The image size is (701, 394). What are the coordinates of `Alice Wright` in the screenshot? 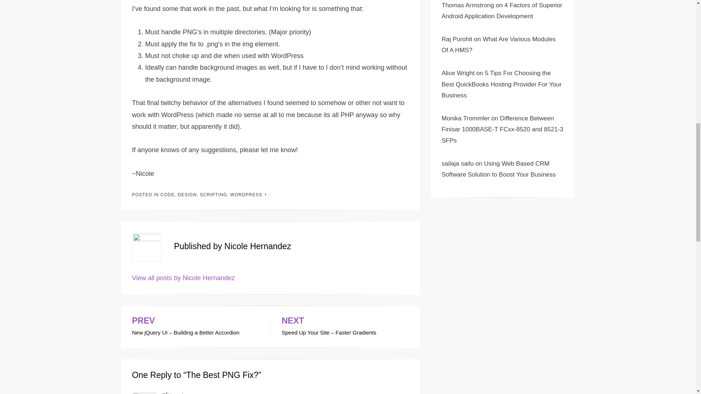 It's located at (458, 73).